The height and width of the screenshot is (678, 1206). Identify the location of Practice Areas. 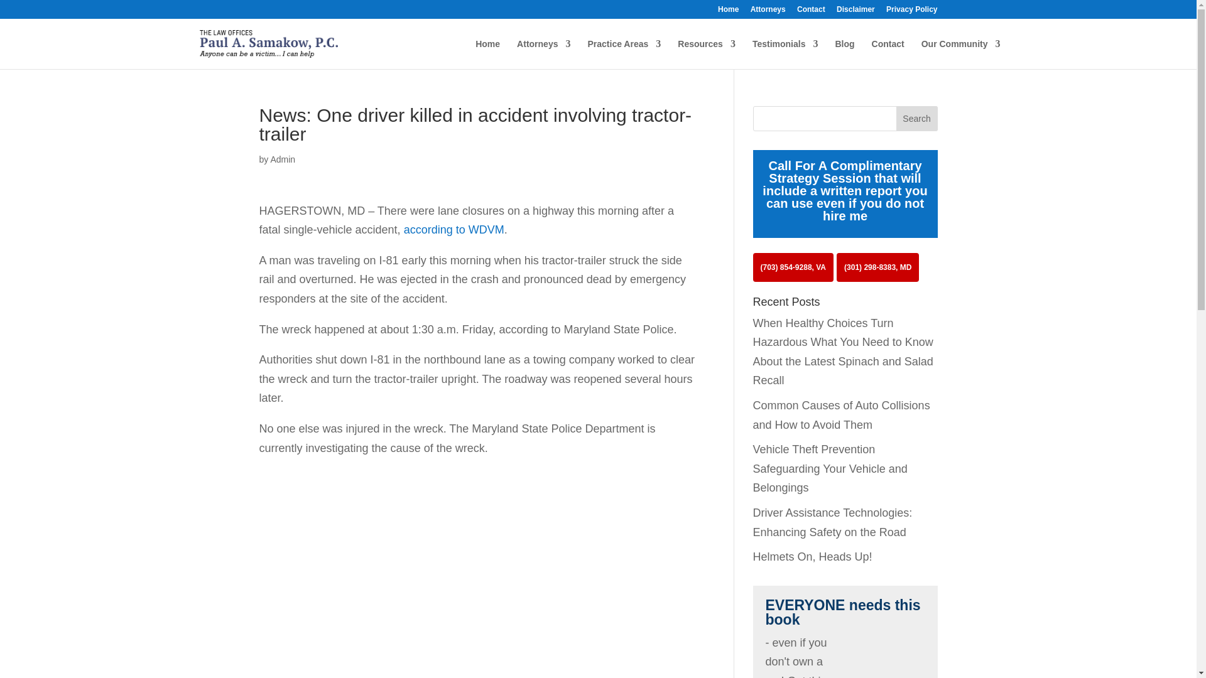
(624, 54).